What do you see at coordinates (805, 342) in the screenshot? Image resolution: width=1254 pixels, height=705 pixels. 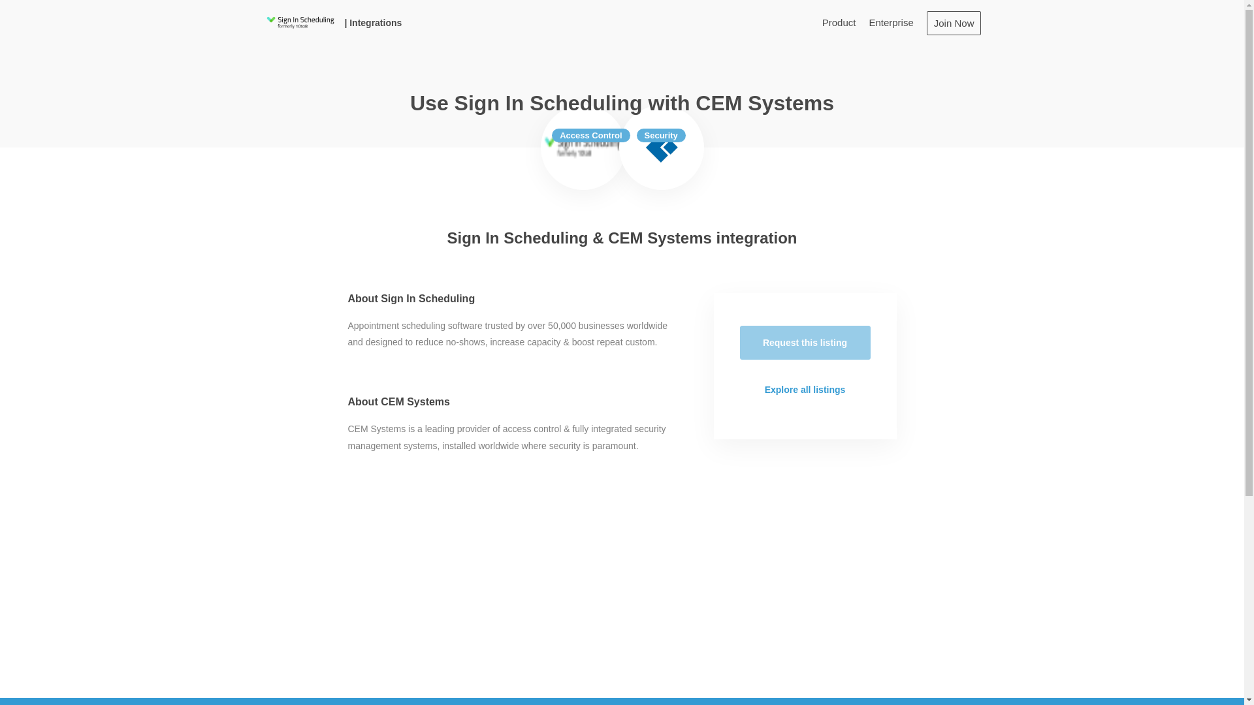 I see `Request this listing` at bounding box center [805, 342].